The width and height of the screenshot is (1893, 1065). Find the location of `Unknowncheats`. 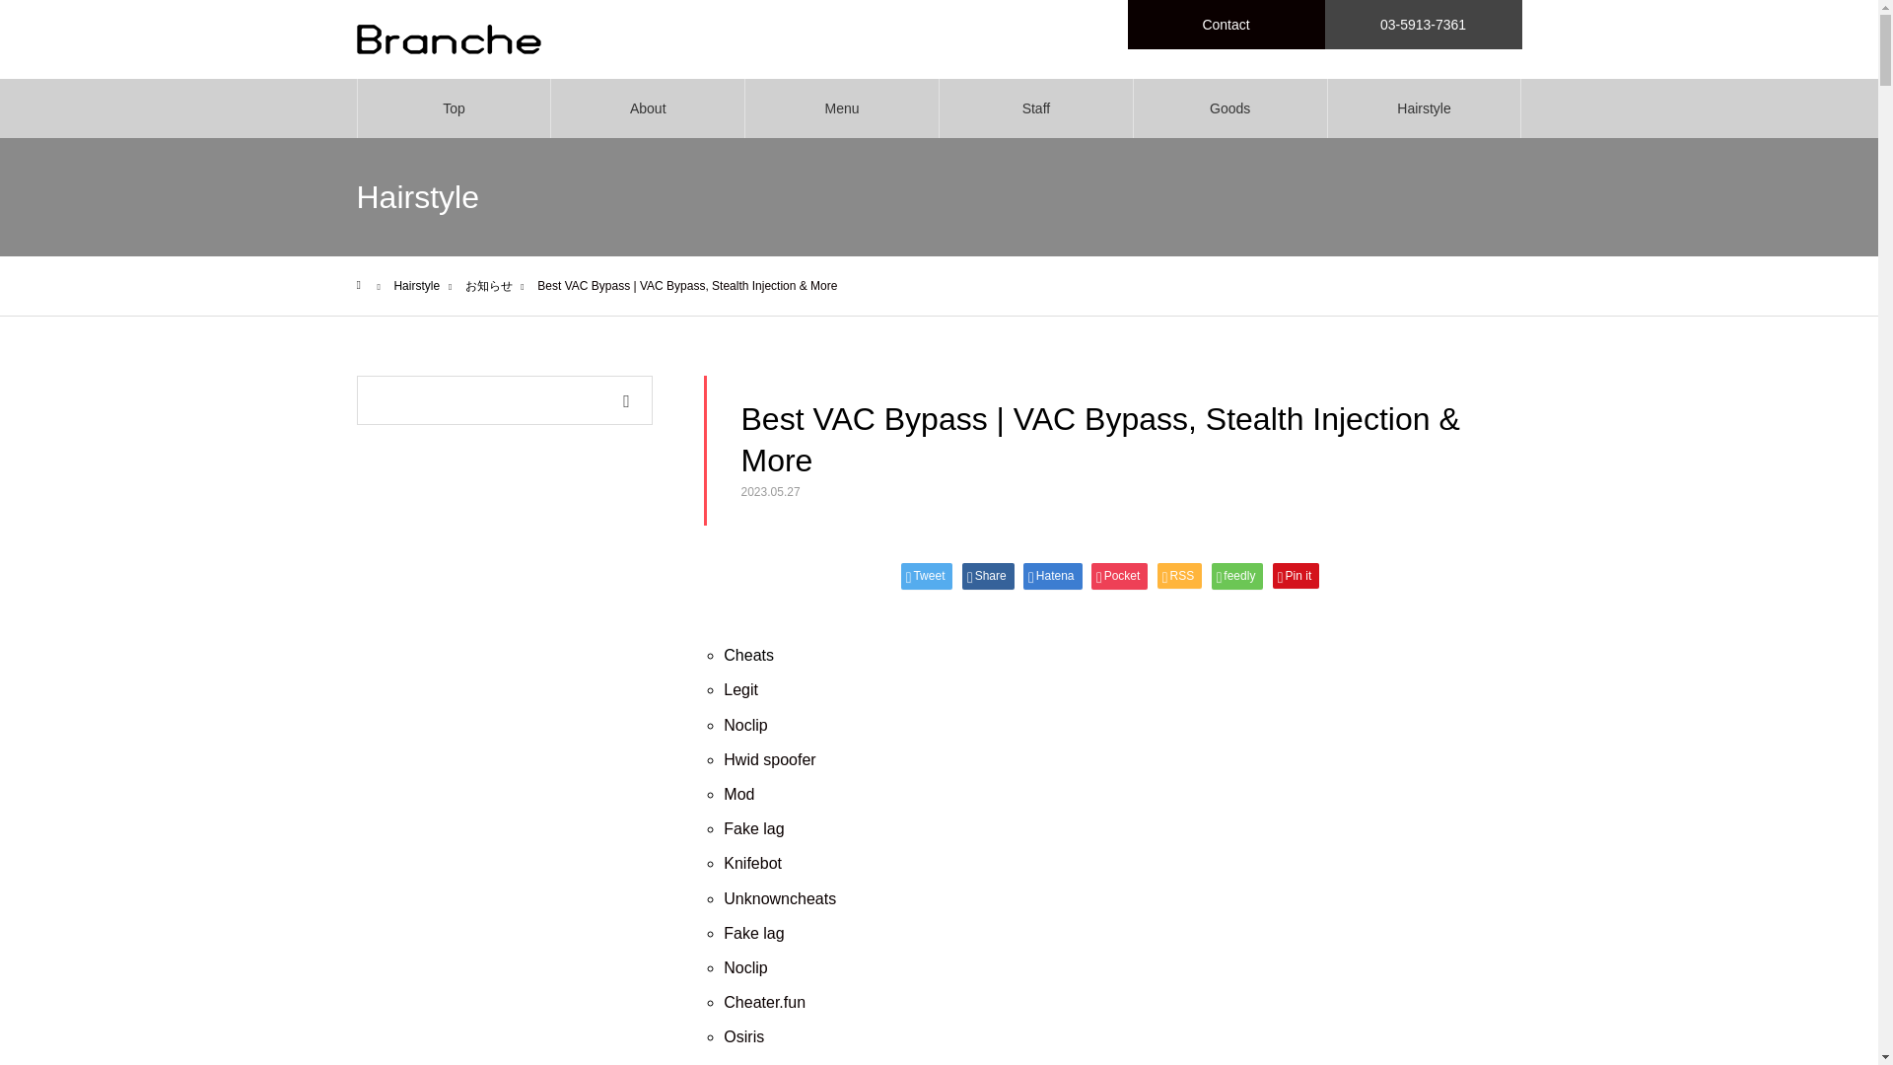

Unknowncheats is located at coordinates (779, 897).